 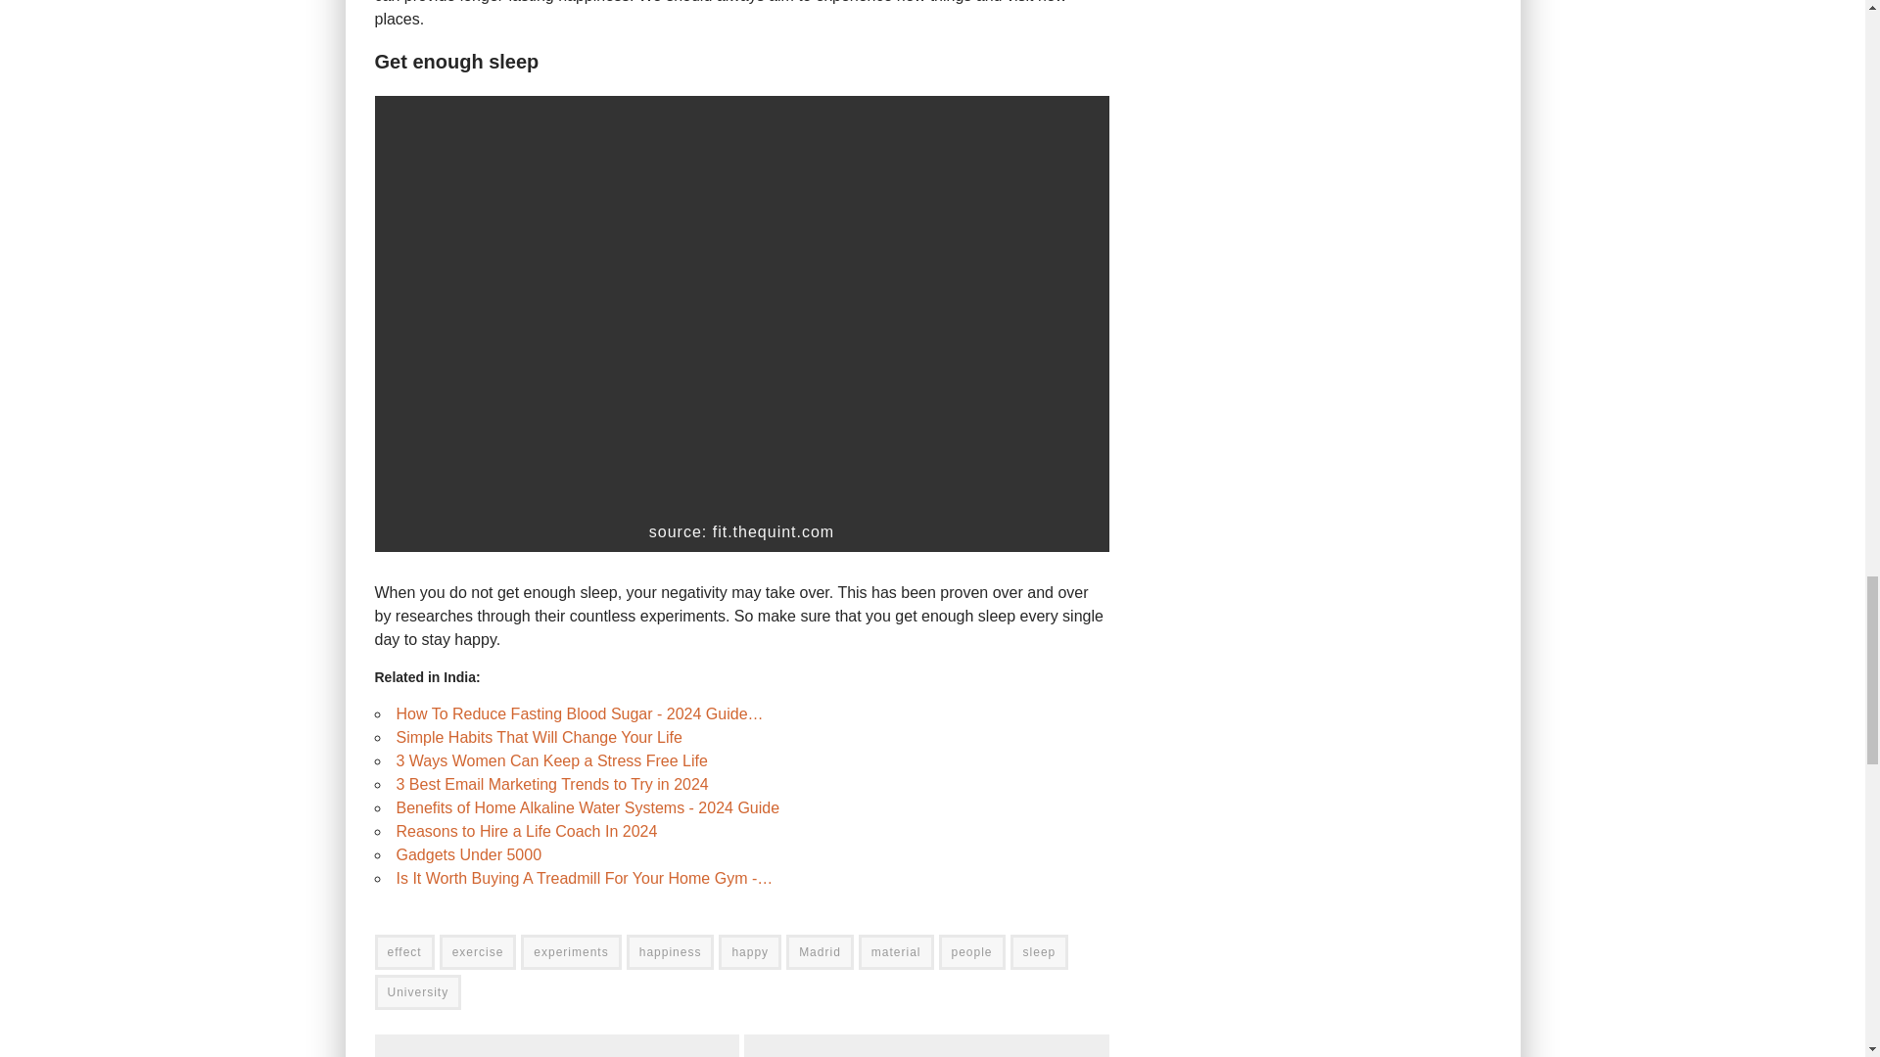 I want to click on Benefits of Home Alkaline Water Systems - 2024 Guide, so click(x=587, y=806).